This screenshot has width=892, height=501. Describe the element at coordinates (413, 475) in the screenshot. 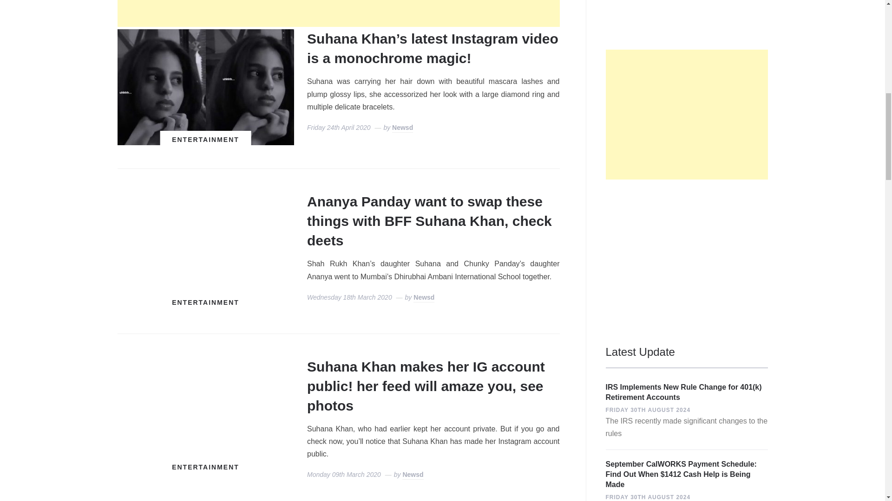

I see `Posts by Newsd` at that location.